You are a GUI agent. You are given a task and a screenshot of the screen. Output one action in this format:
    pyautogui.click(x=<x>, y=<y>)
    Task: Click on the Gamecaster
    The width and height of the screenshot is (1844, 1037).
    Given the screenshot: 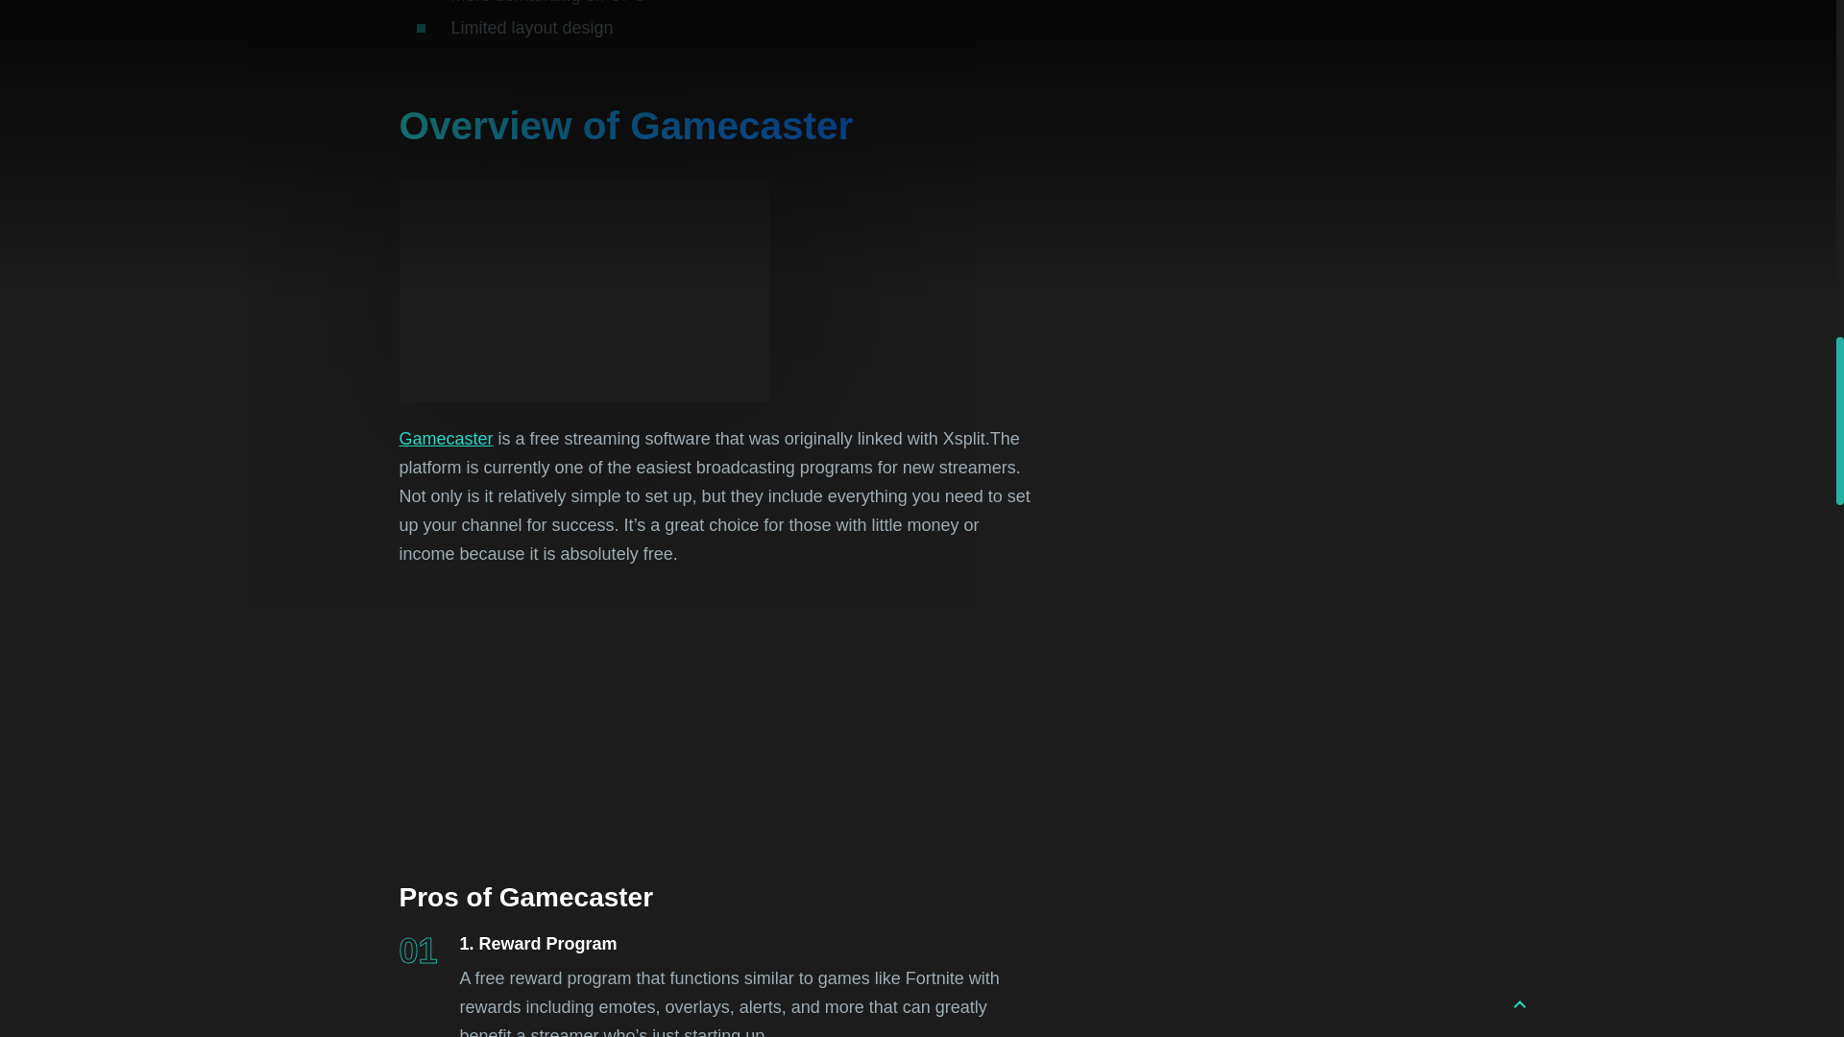 What is the action you would take?
    pyautogui.click(x=447, y=438)
    